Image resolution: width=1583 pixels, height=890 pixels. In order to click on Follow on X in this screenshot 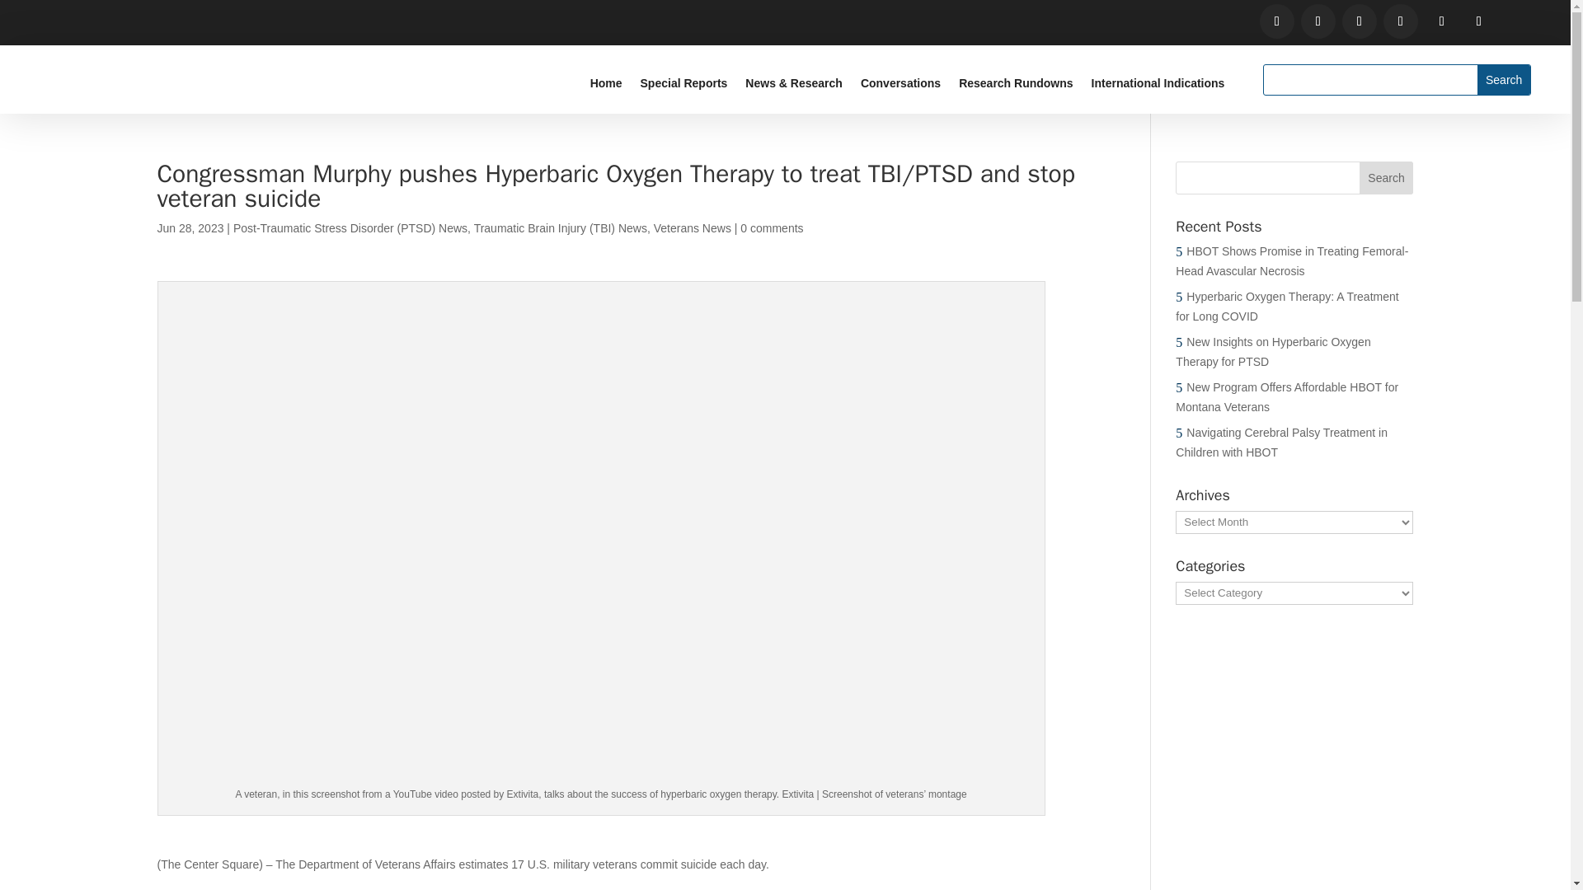, I will do `click(1318, 21)`.